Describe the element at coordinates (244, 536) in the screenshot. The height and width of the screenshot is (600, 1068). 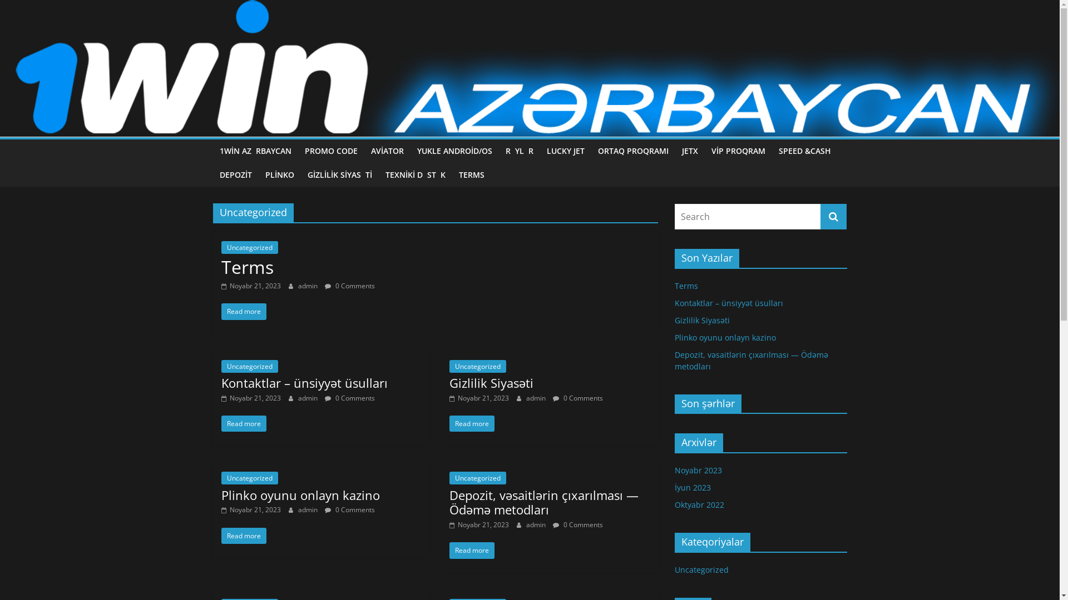
I see `Read more` at that location.